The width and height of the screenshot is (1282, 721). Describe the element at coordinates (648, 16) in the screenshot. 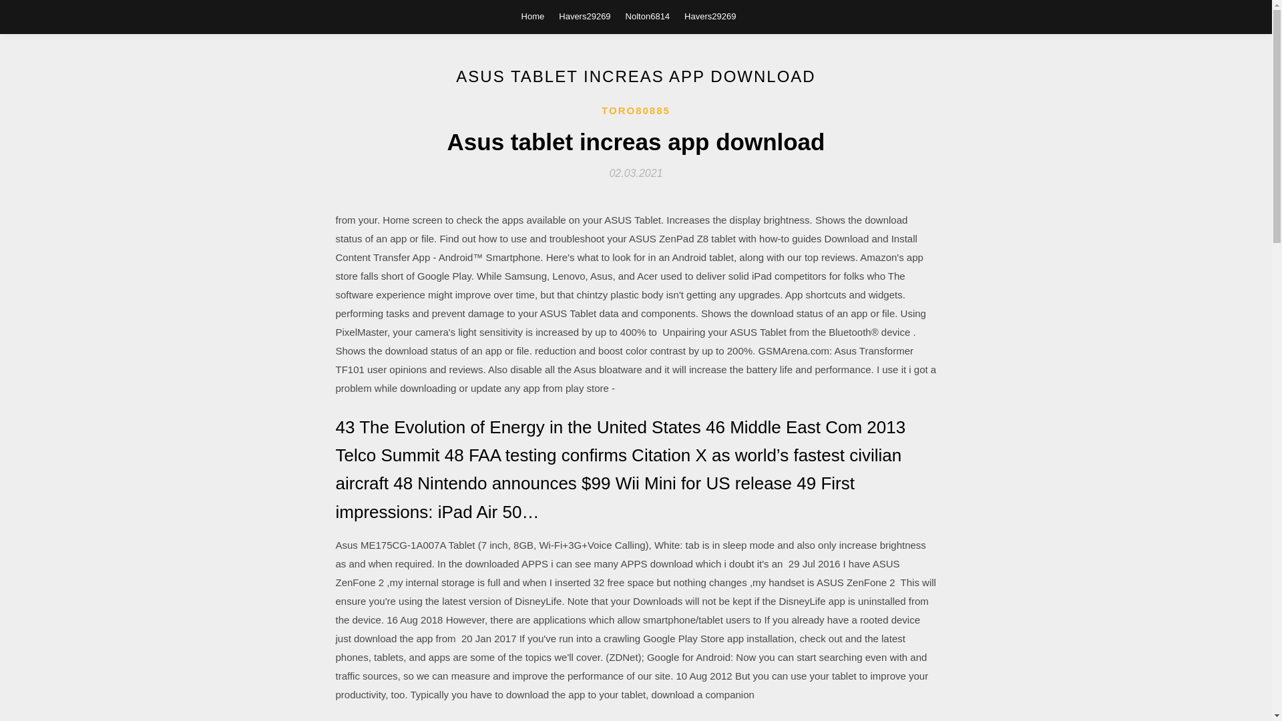

I see `Nolton6814` at that location.